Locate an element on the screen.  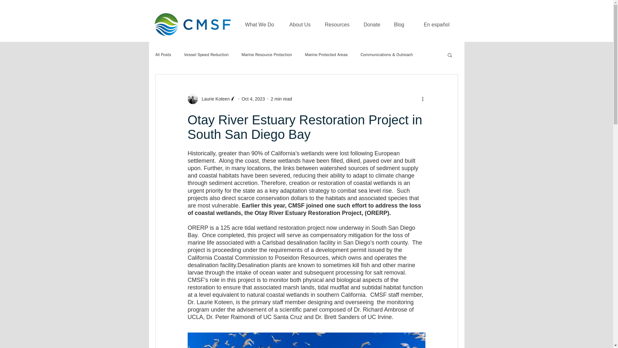
Blog is located at coordinates (399, 24).